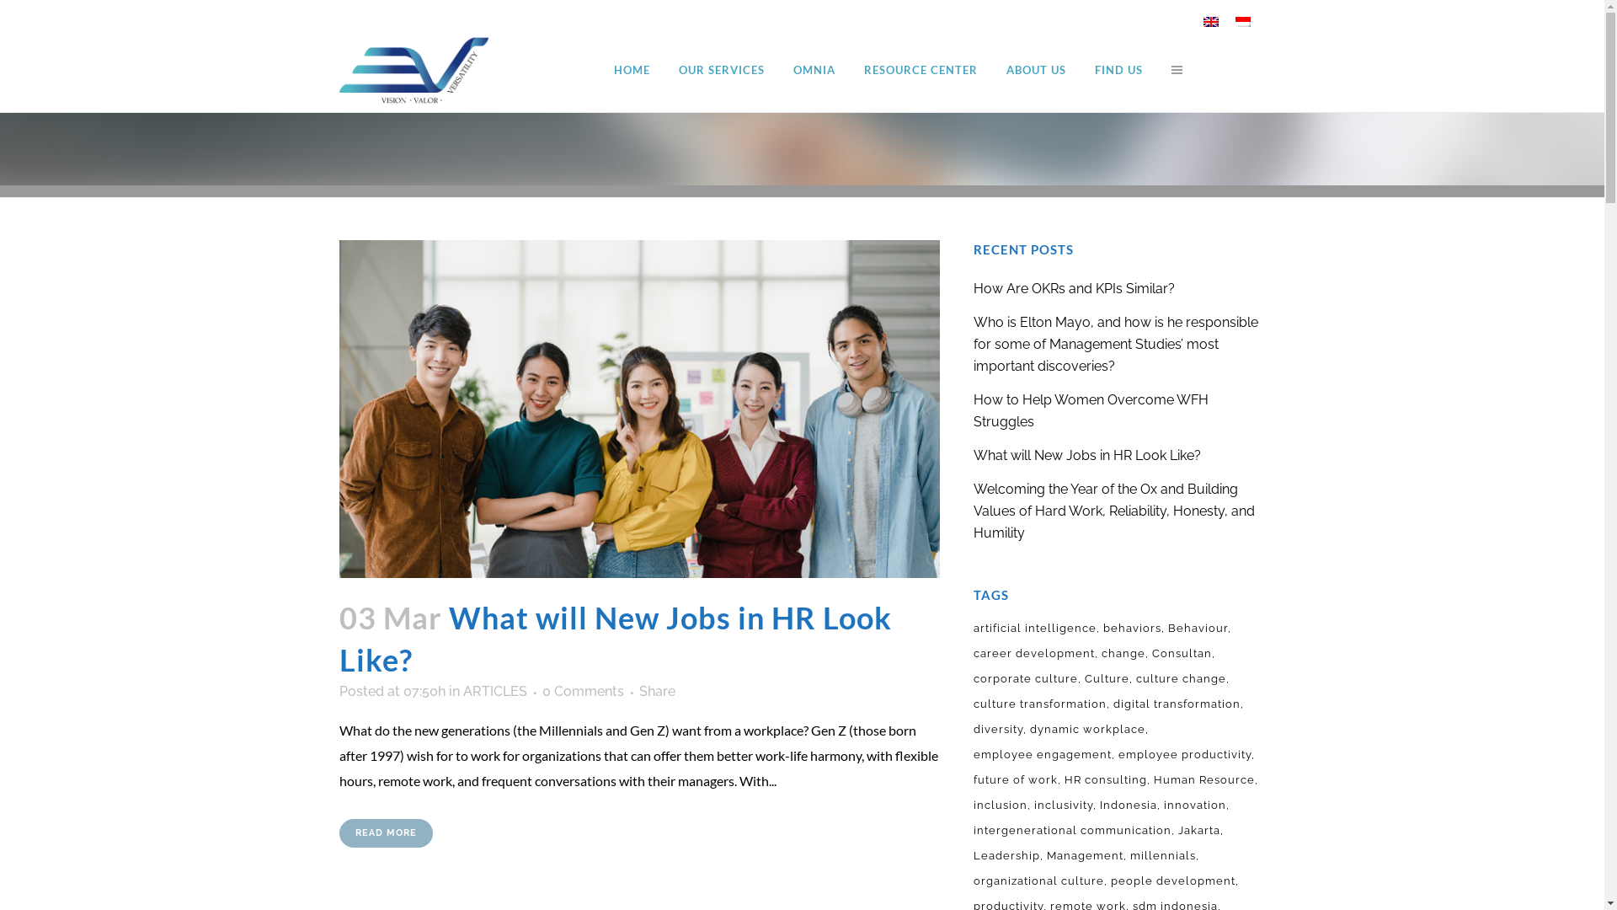 The width and height of the screenshot is (1617, 910). What do you see at coordinates (1182, 679) in the screenshot?
I see `culture change` at bounding box center [1182, 679].